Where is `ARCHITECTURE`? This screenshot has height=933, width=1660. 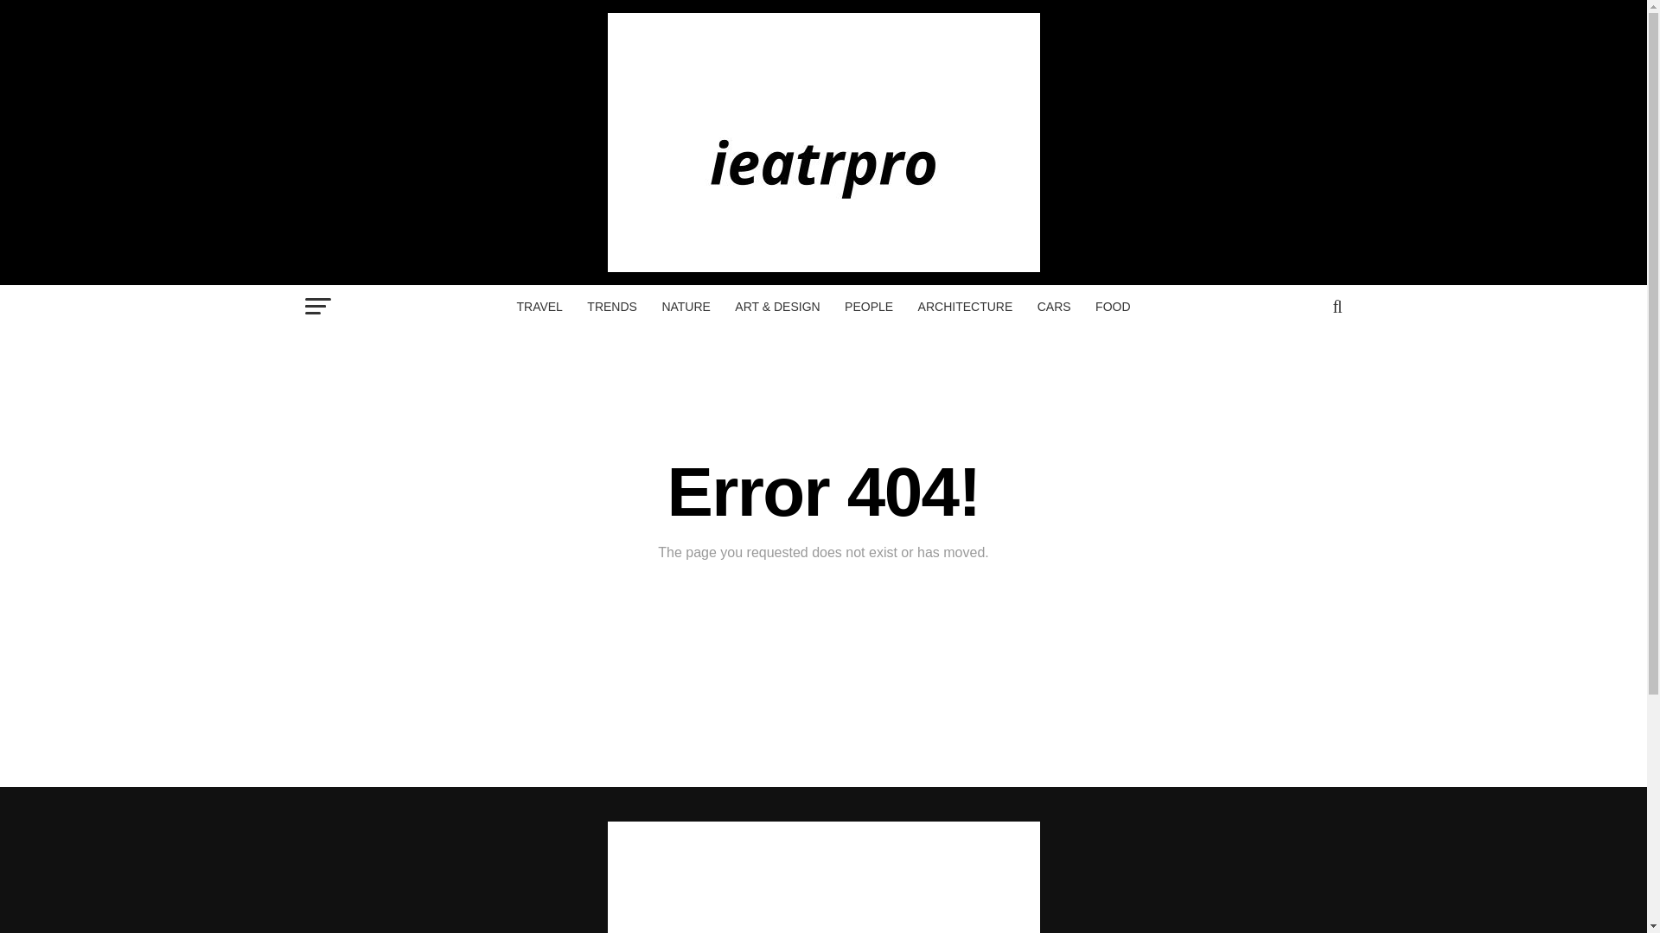 ARCHITECTURE is located at coordinates (966, 307).